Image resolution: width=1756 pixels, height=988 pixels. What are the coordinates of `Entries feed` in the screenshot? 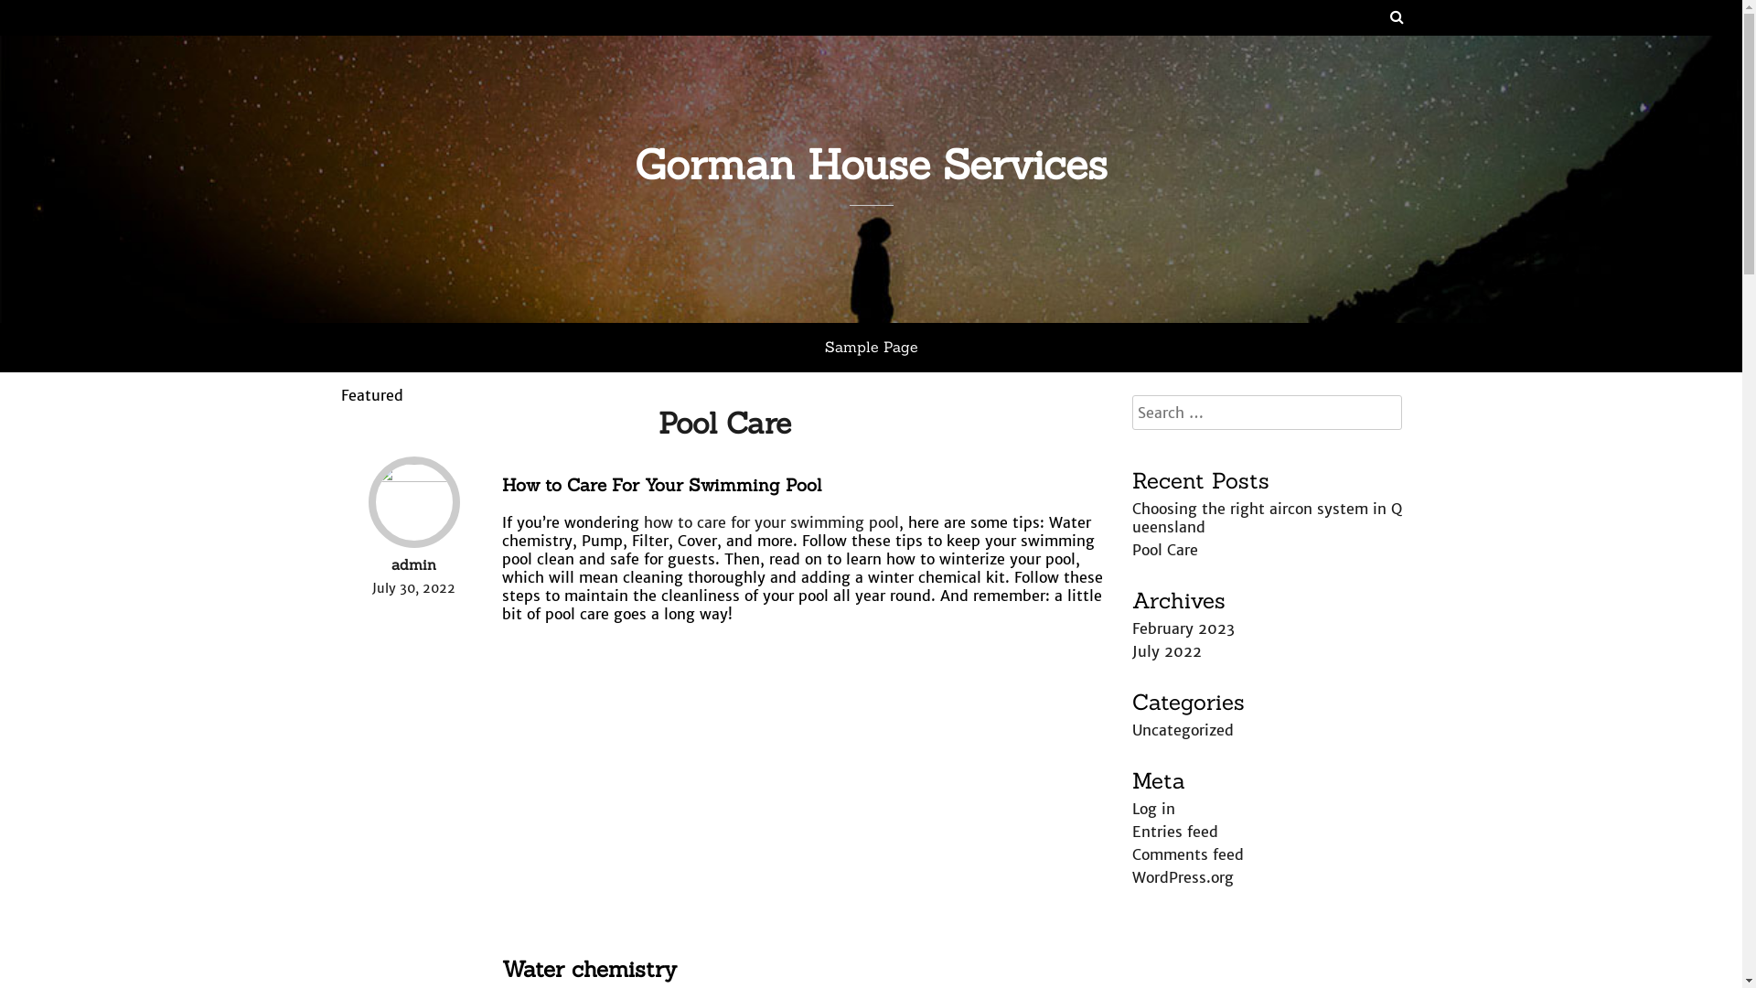 It's located at (1175, 832).